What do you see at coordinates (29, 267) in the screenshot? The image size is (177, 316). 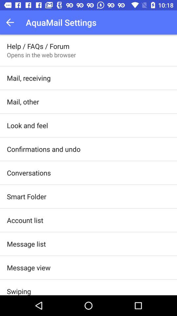 I see `launch the message view app` at bounding box center [29, 267].